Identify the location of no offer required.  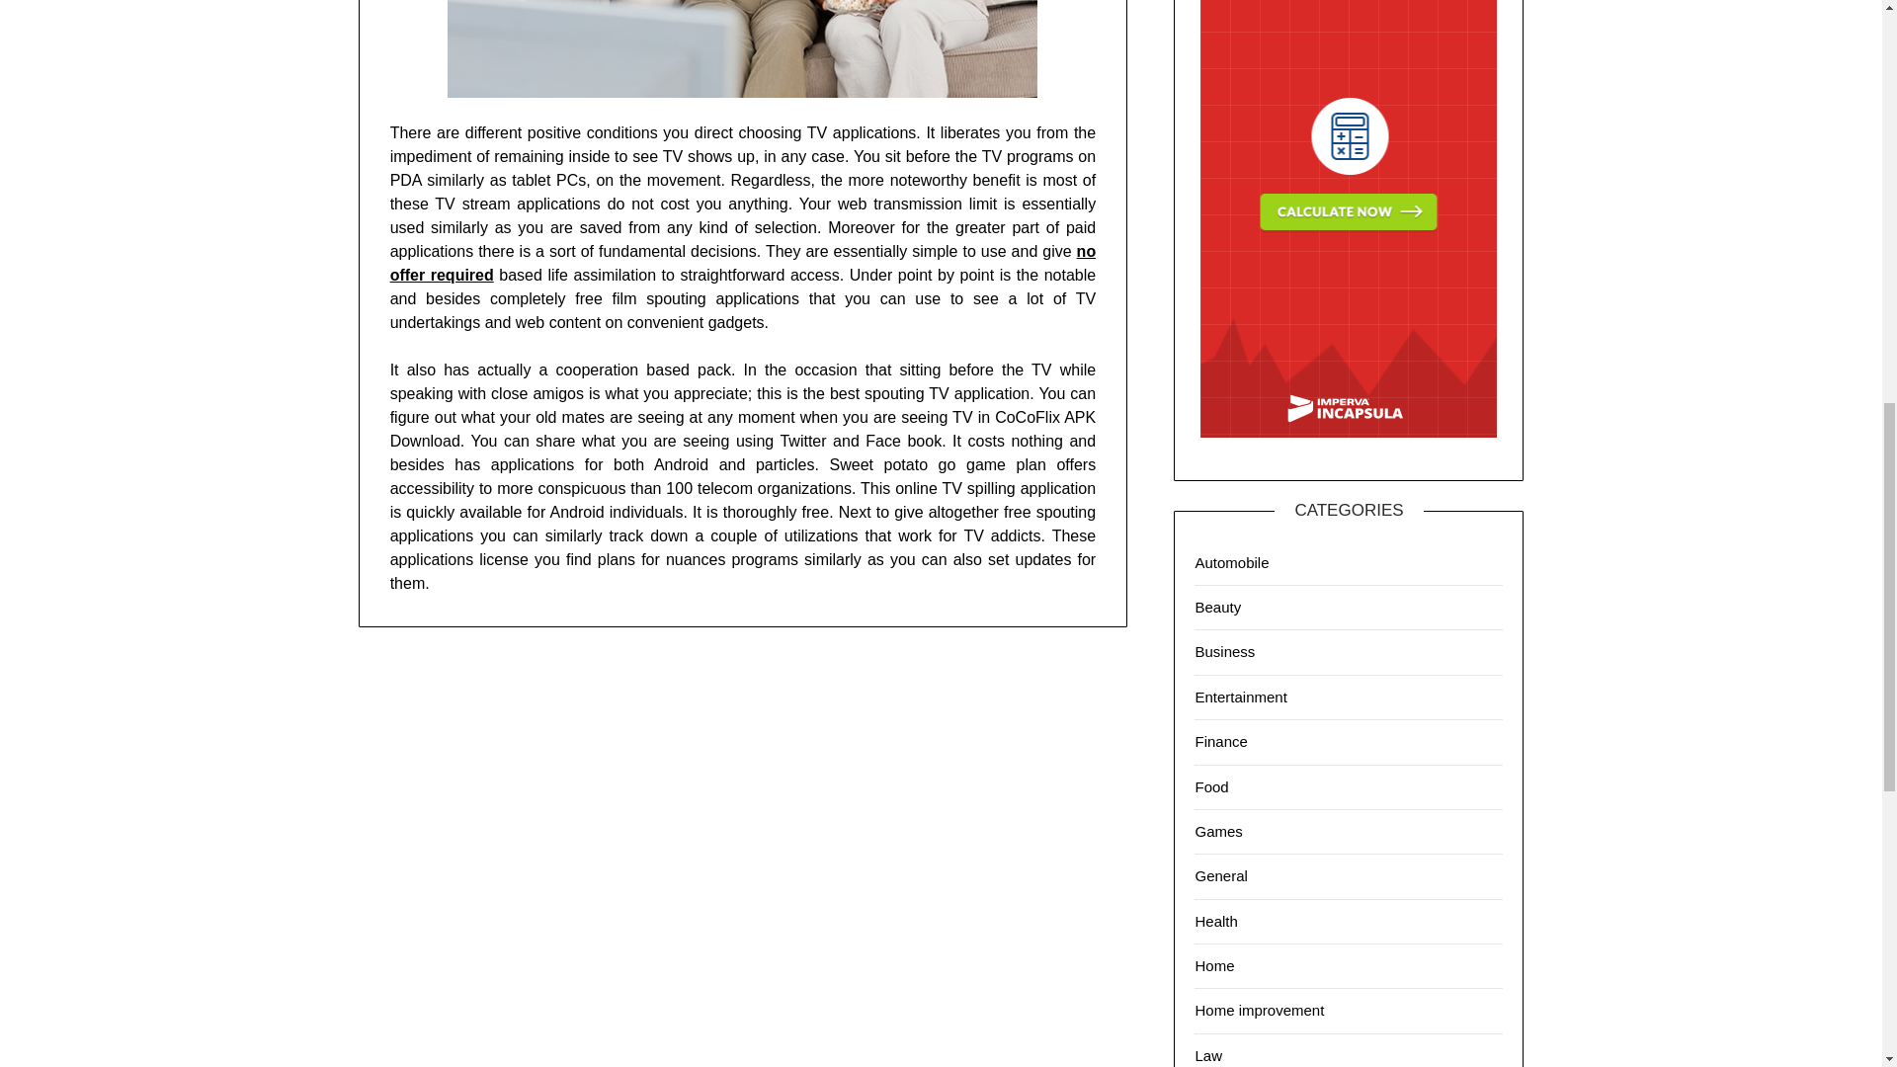
(743, 263).